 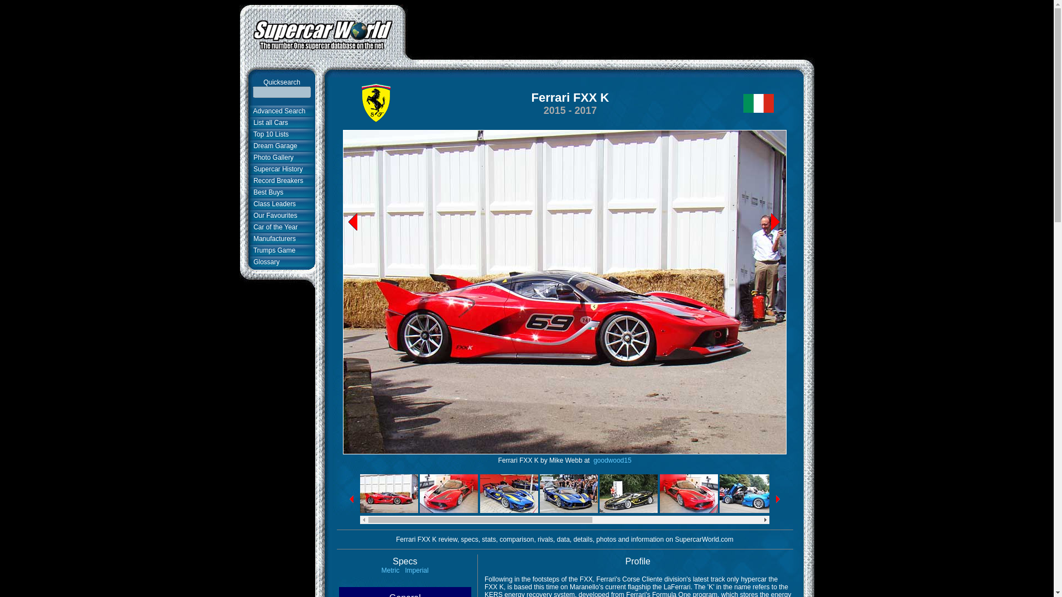 What do you see at coordinates (610, 29) in the screenshot?
I see `Advertisement` at bounding box center [610, 29].